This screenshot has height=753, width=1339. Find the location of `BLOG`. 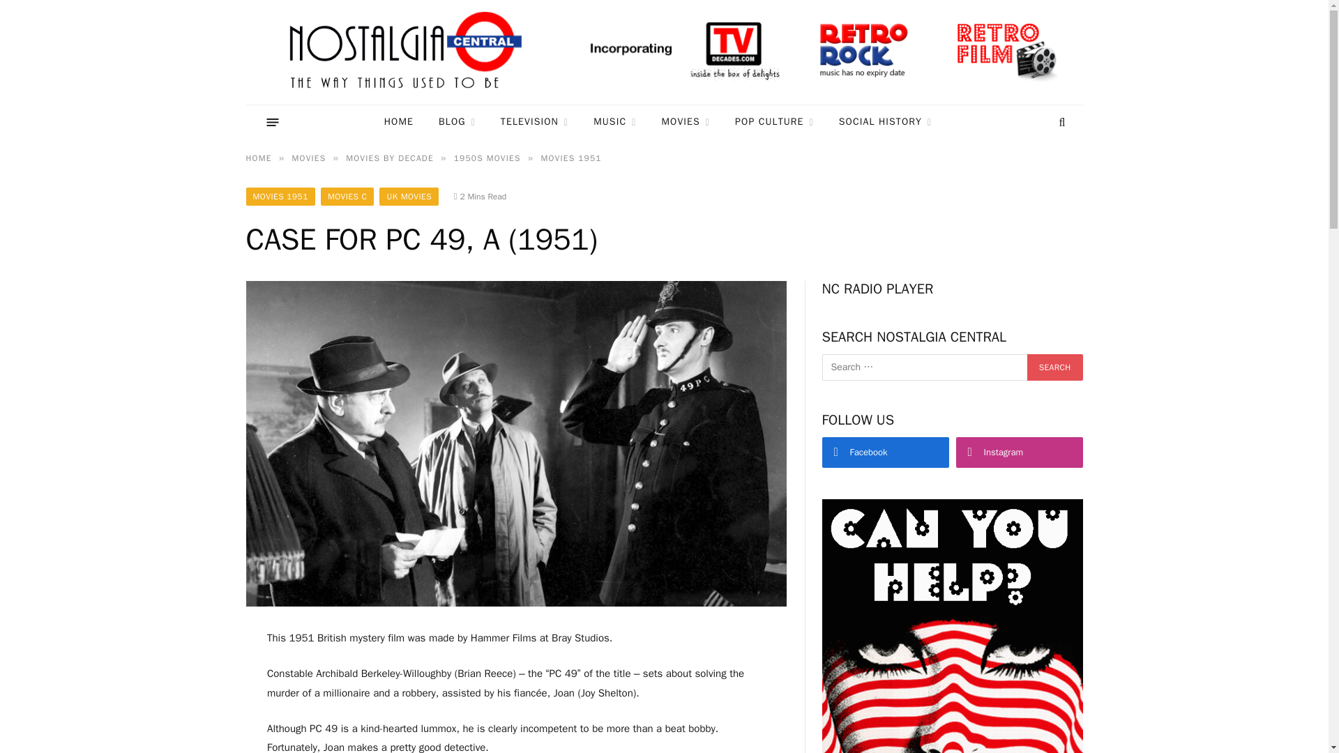

BLOG is located at coordinates (457, 122).